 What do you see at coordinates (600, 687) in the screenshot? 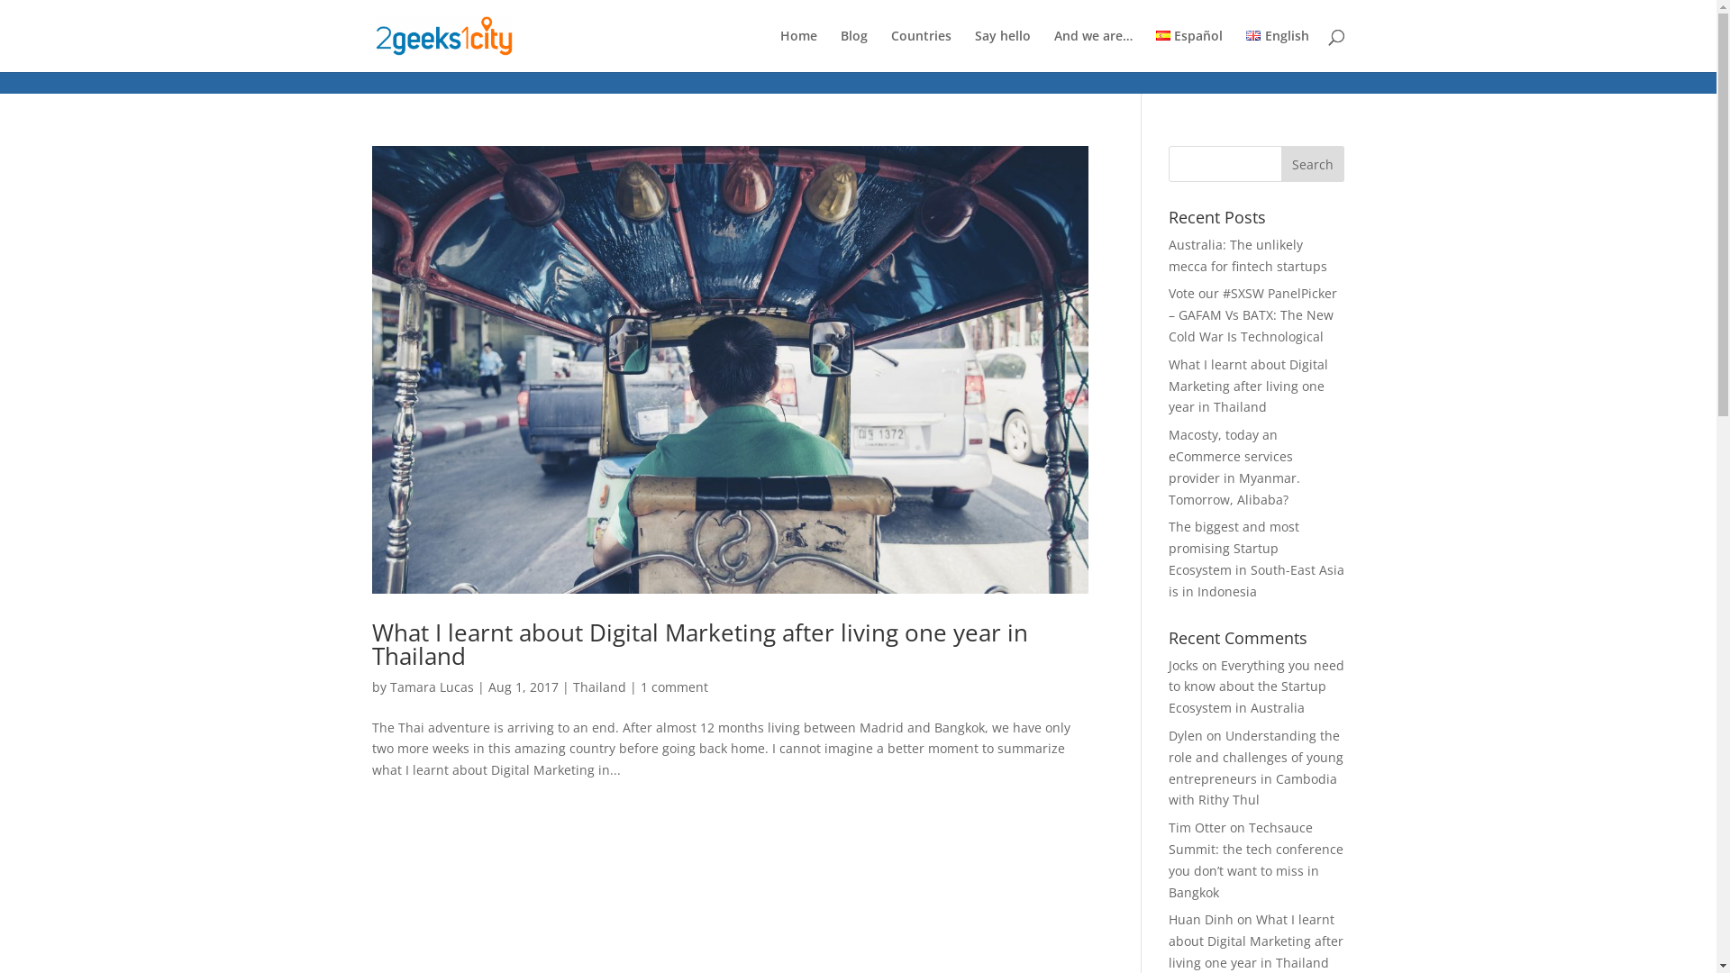
I see `Thailand` at bounding box center [600, 687].